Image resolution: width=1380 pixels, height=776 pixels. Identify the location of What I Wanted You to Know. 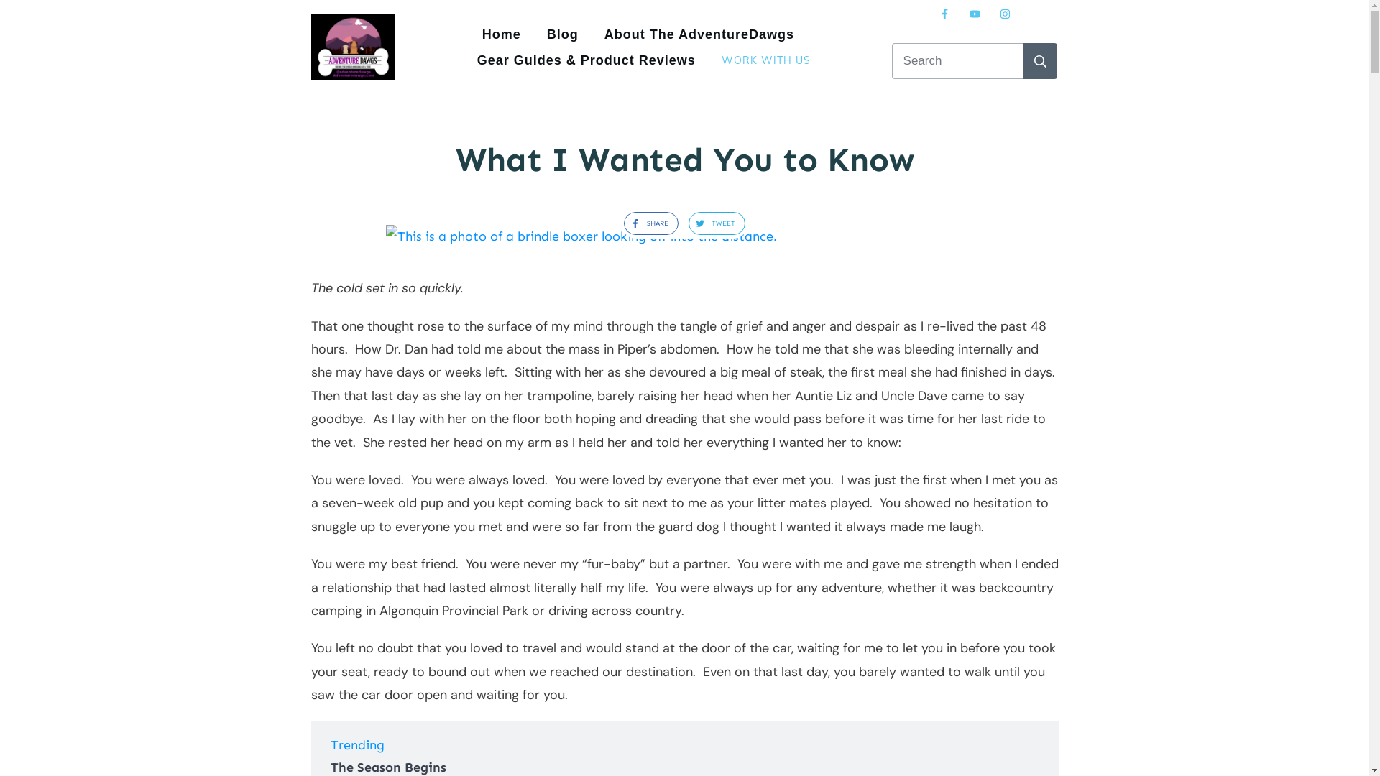
(684, 236).